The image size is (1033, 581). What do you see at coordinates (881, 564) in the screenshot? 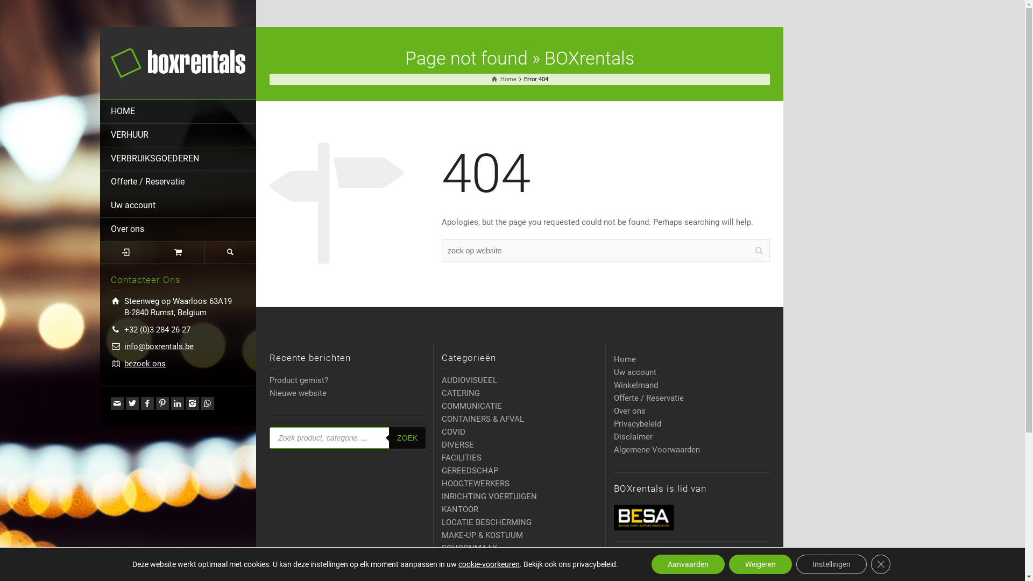
I see `Close GDPR Cookie Banner` at bounding box center [881, 564].